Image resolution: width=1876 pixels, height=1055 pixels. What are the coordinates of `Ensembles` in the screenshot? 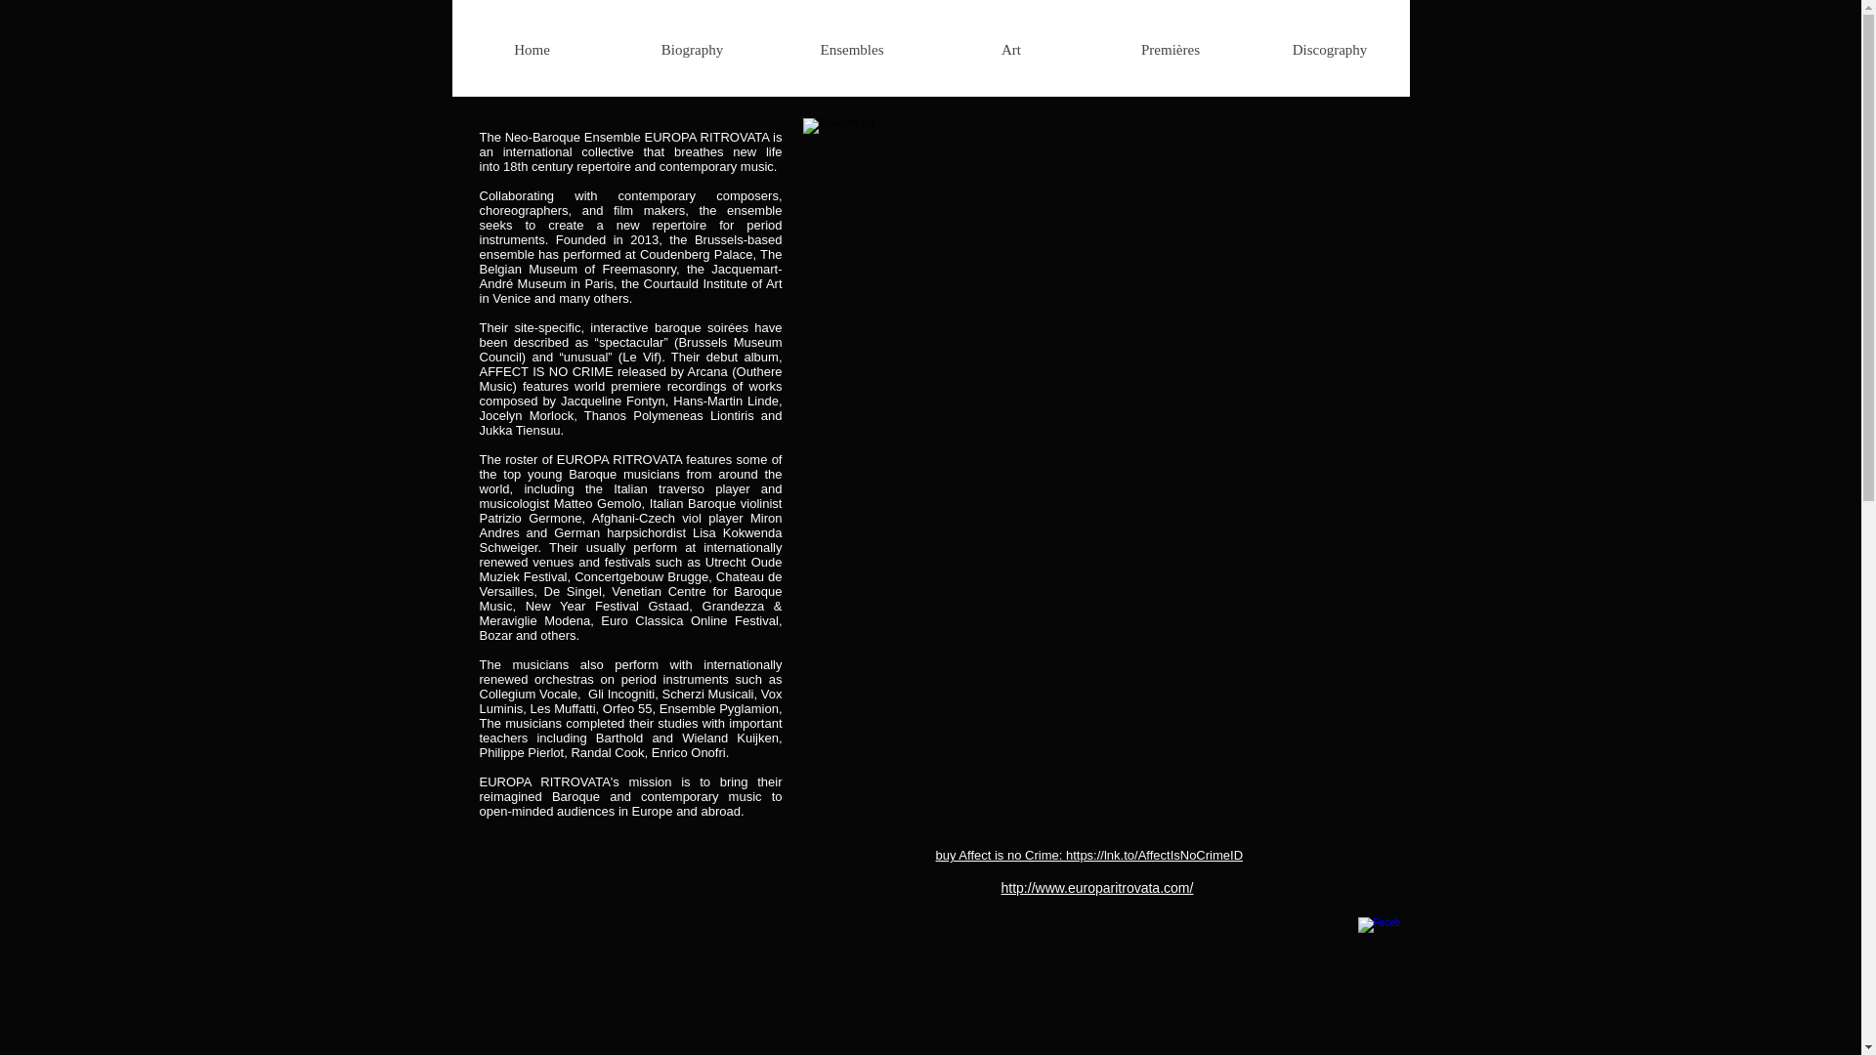 It's located at (850, 41).